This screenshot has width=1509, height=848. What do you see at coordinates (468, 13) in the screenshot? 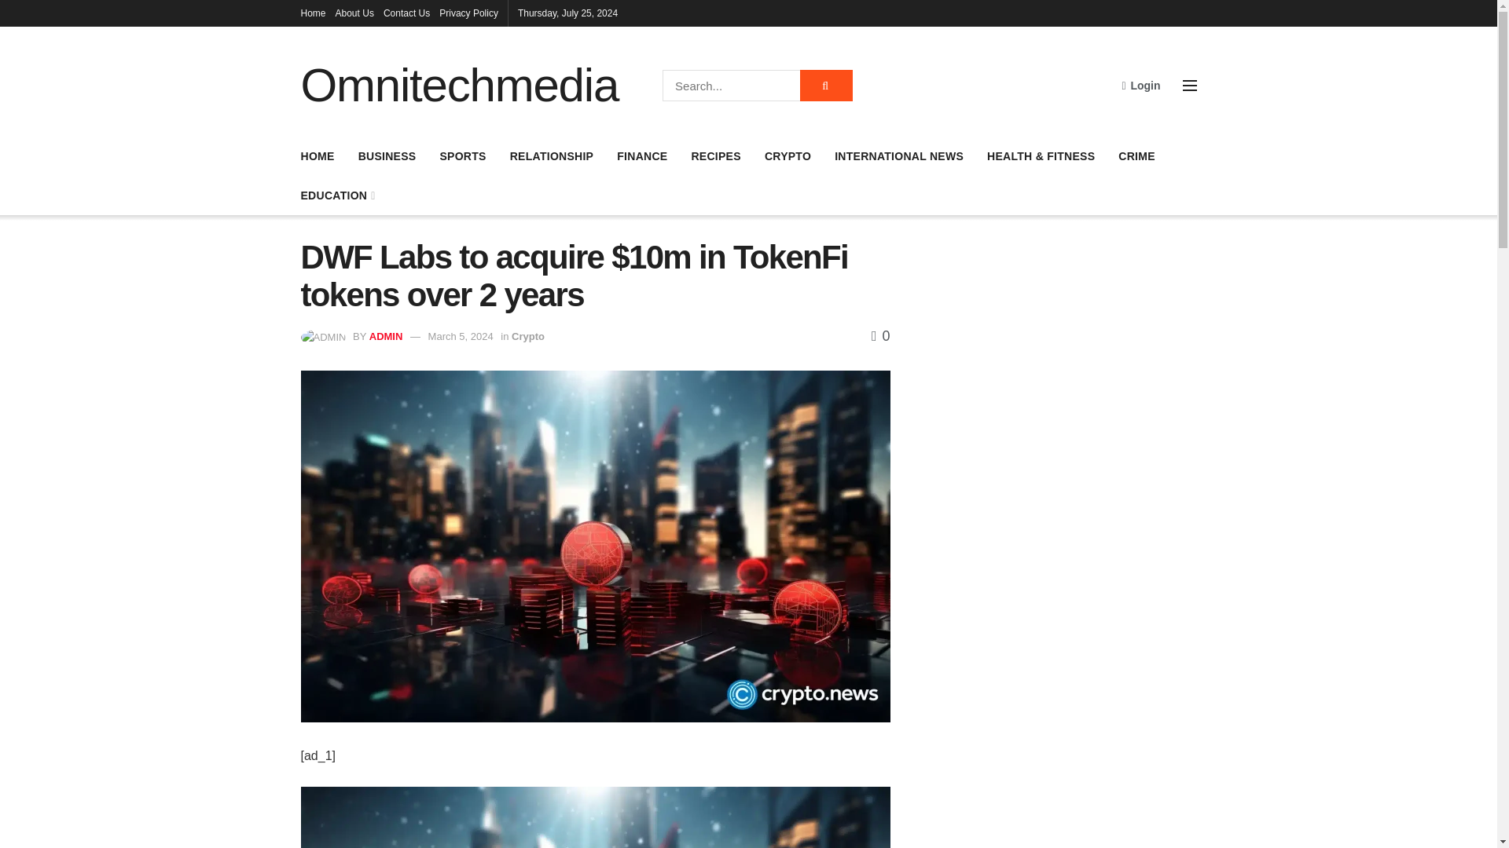
I see `Privacy Policy` at bounding box center [468, 13].